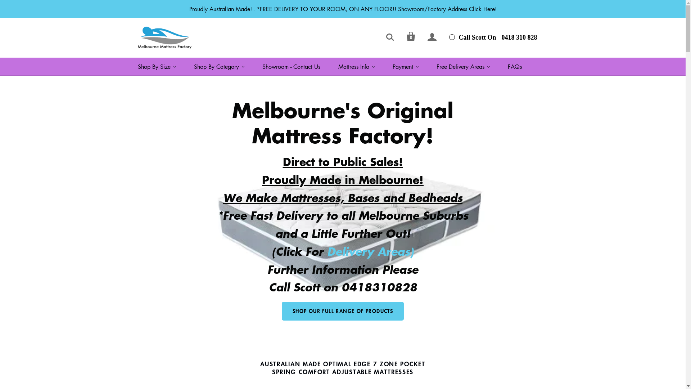 This screenshot has width=691, height=389. Describe the element at coordinates (371, 251) in the screenshot. I see `Delivery Areas)` at that location.